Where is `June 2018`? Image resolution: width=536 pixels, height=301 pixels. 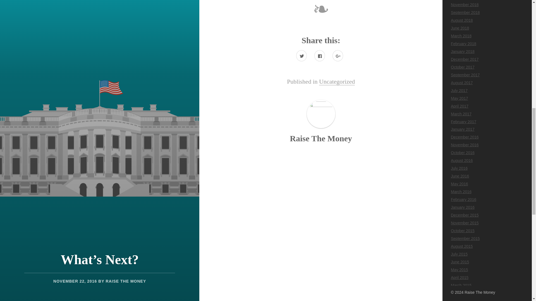
June 2018 is located at coordinates (460, 28).